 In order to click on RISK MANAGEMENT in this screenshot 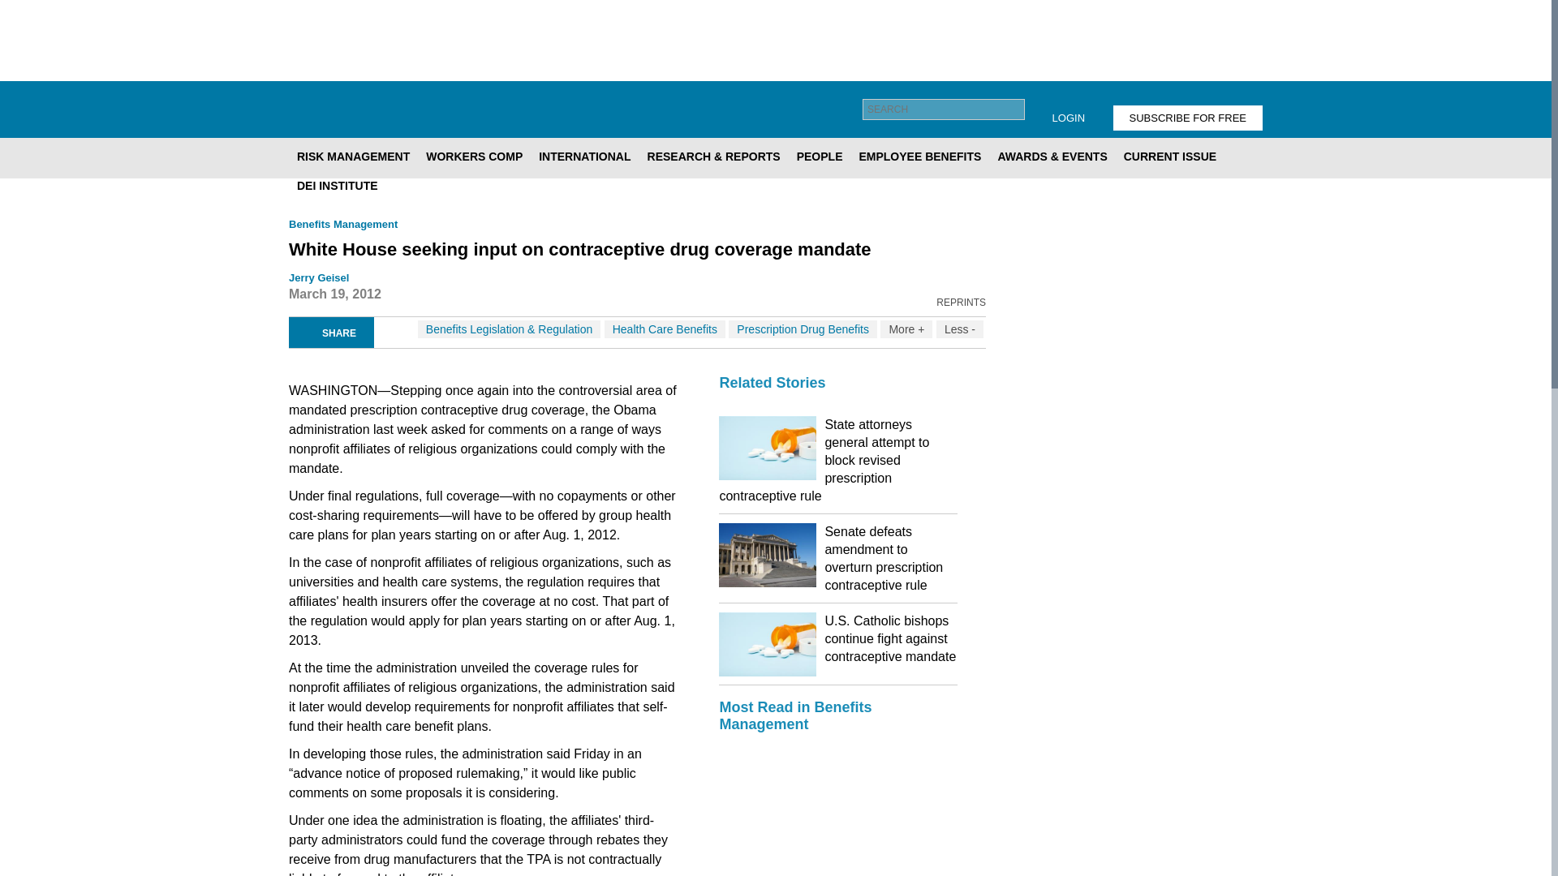, I will do `click(352, 156)`.